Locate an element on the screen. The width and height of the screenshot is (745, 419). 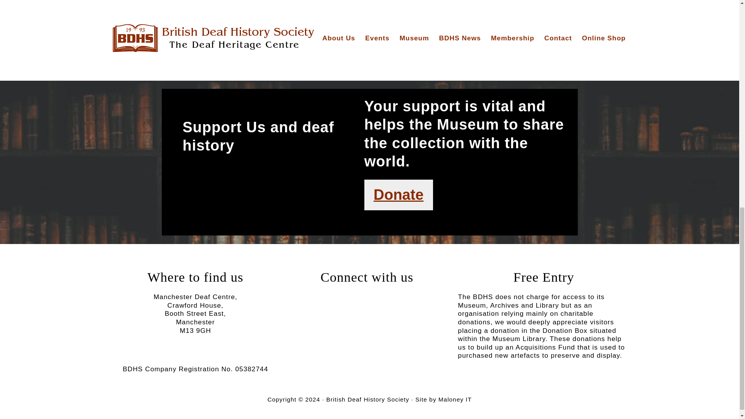
Donate is located at coordinates (399, 194).